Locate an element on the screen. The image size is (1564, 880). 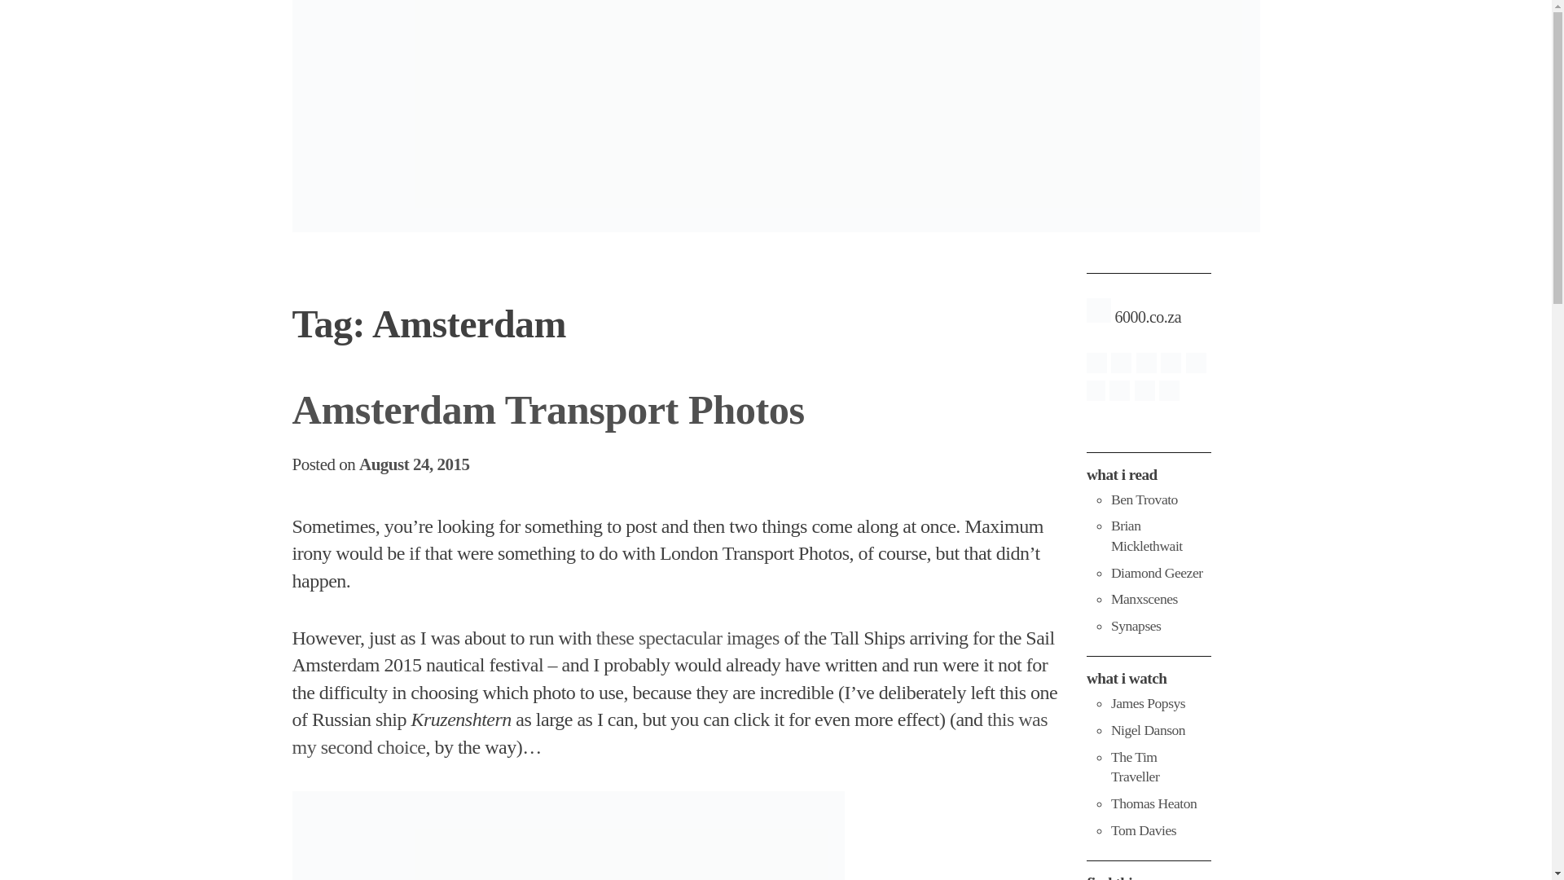
Daily tales of London is located at coordinates (1157, 572).